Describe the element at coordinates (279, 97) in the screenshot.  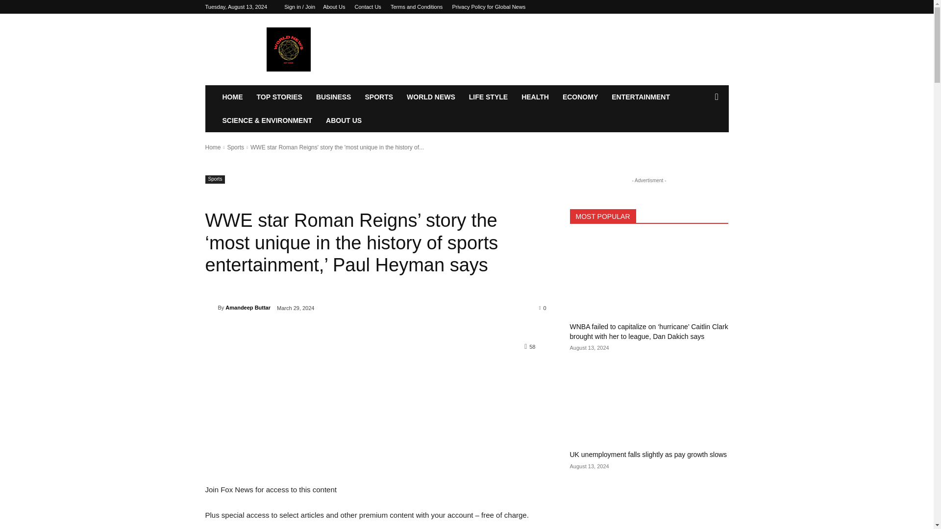
I see `TOP STORIES` at that location.